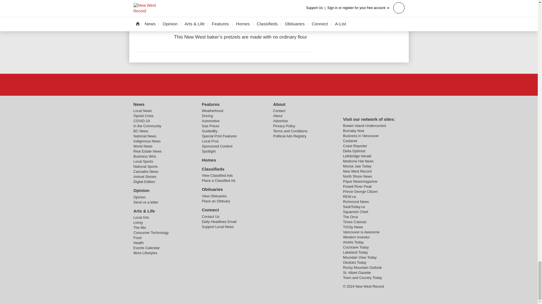 The image size is (542, 304). I want to click on Instagram, so click(283, 84).